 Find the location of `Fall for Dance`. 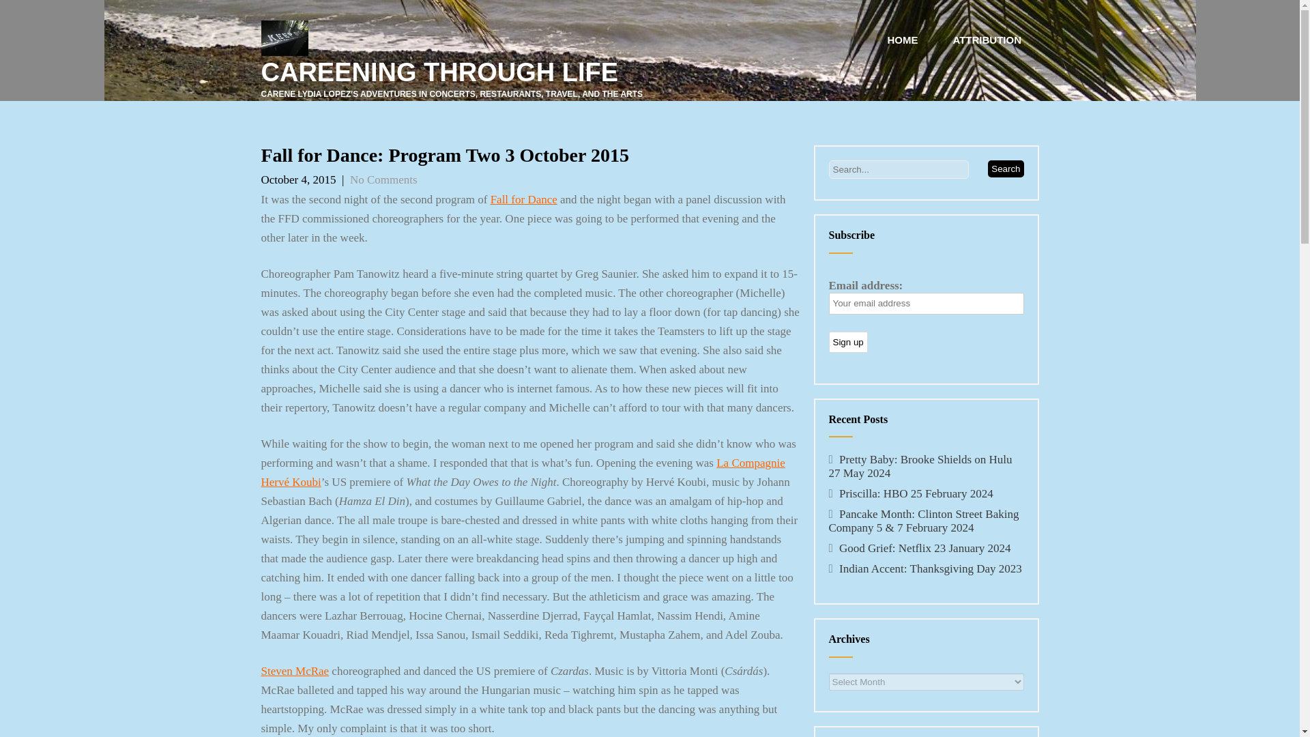

Fall for Dance is located at coordinates (524, 199).